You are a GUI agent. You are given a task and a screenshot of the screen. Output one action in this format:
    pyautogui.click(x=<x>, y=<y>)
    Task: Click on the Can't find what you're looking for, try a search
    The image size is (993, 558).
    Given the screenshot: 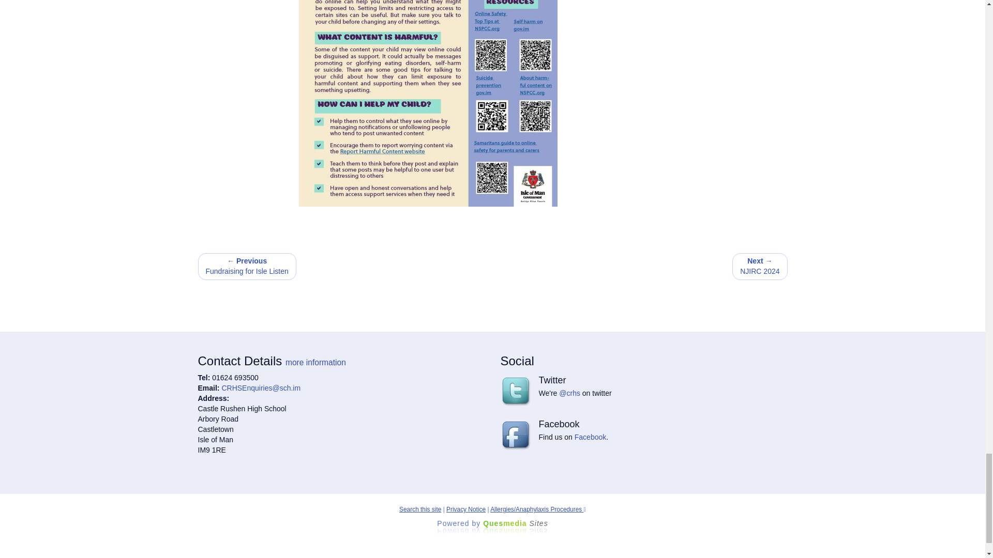 What is the action you would take?
    pyautogui.click(x=420, y=509)
    